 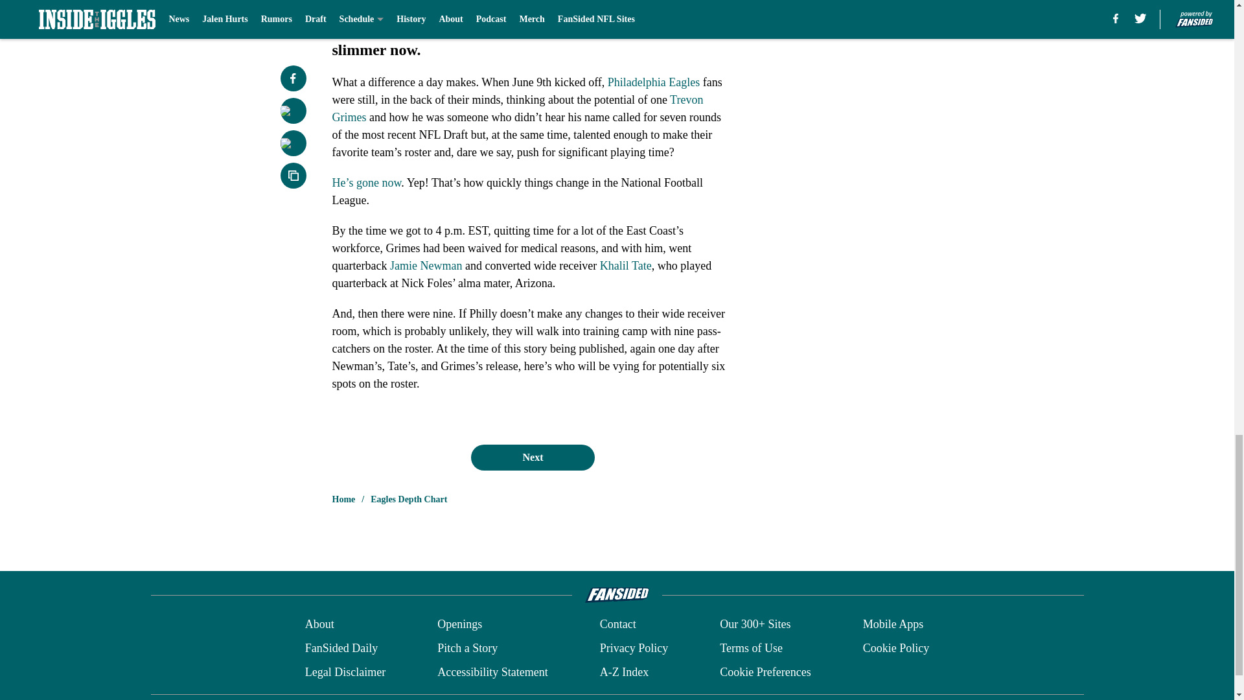 I want to click on Next, so click(x=532, y=457).